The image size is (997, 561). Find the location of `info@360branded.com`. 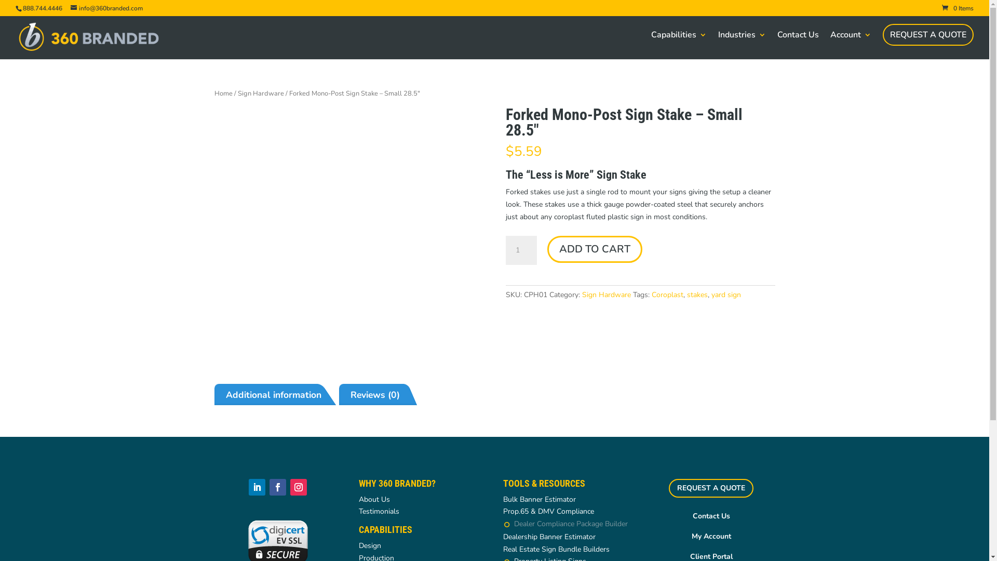

info@360branded.com is located at coordinates (107, 8).